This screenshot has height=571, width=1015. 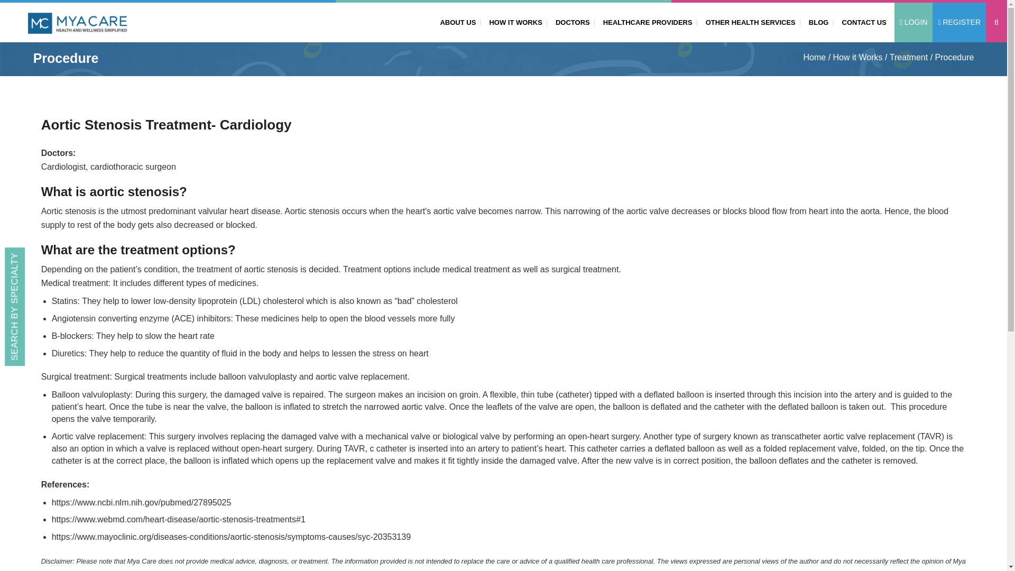 What do you see at coordinates (815, 58) in the screenshot?
I see `Home` at bounding box center [815, 58].